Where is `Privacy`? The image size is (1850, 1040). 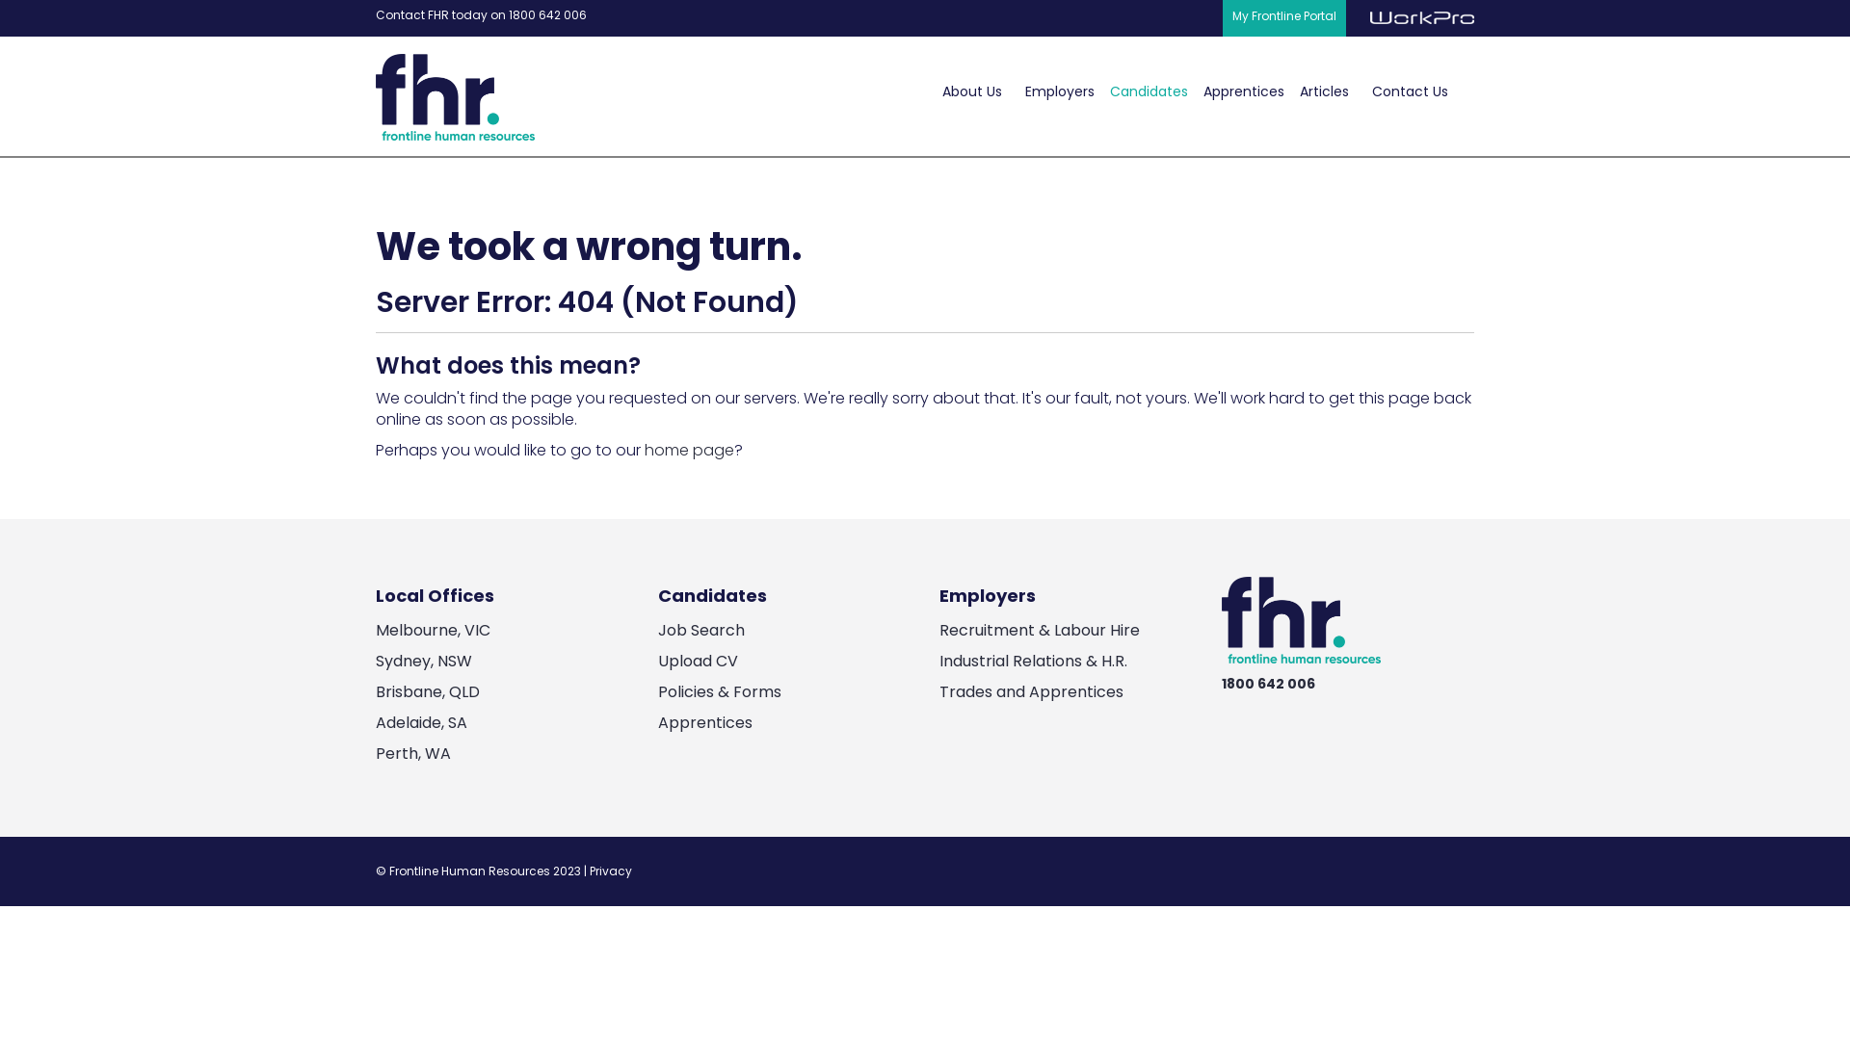 Privacy is located at coordinates (611, 871).